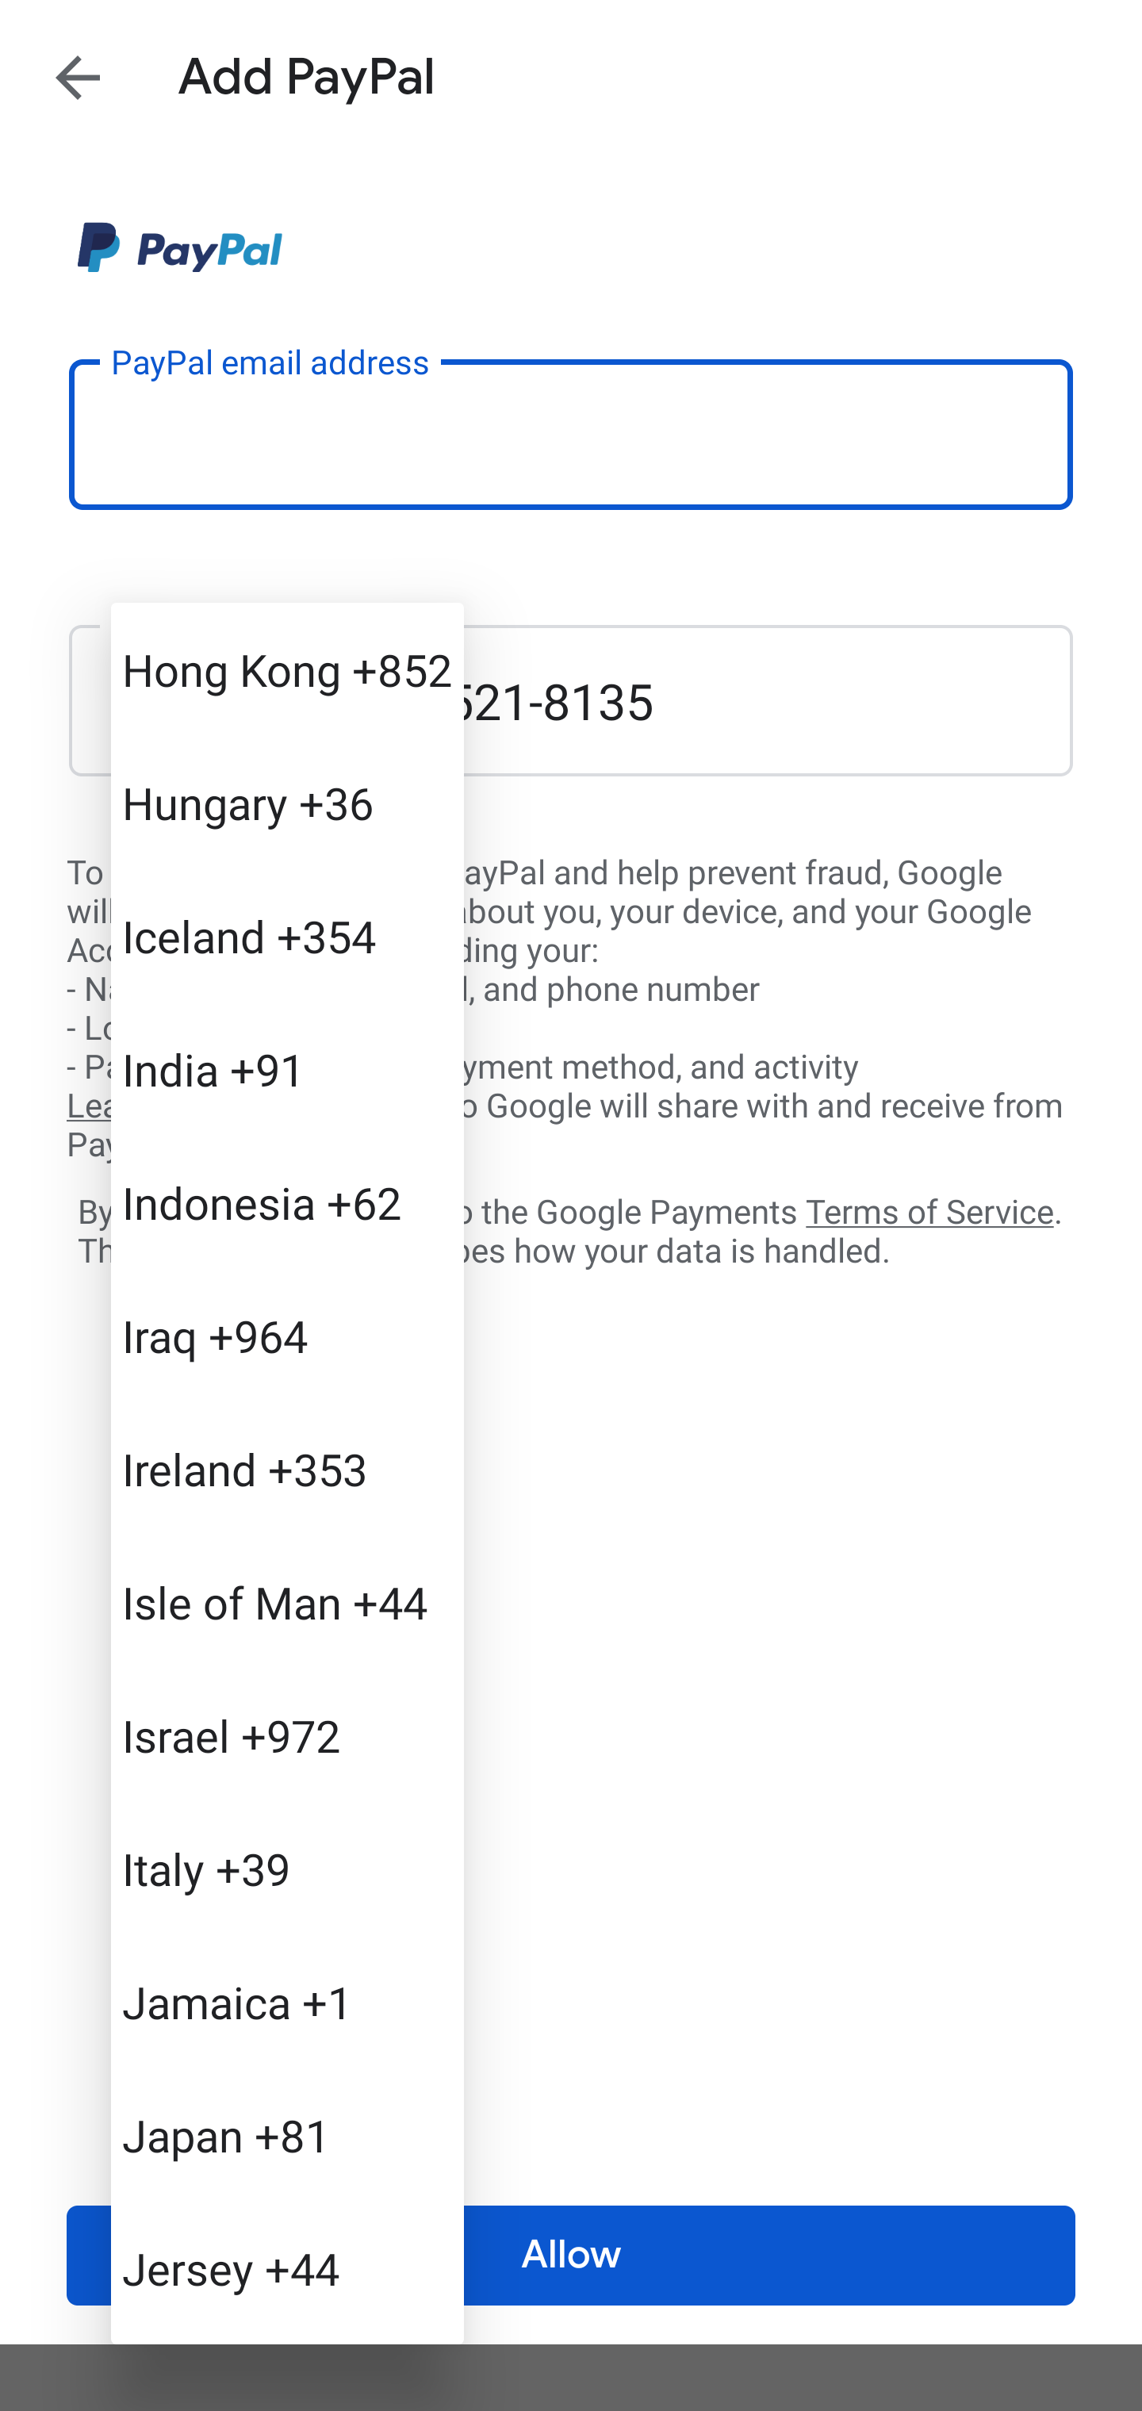 This screenshot has height=2411, width=1142. What do you see at coordinates (287, 1469) in the screenshot?
I see `Ireland +353` at bounding box center [287, 1469].